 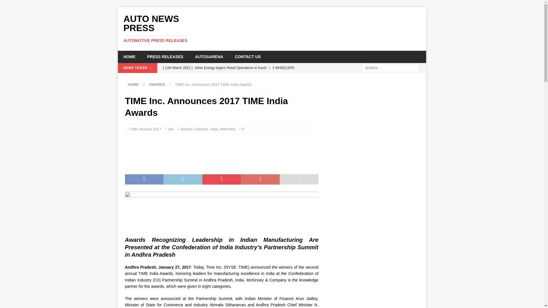 What do you see at coordinates (146, 129) in the screenshot?
I see `Awards` at bounding box center [146, 129].